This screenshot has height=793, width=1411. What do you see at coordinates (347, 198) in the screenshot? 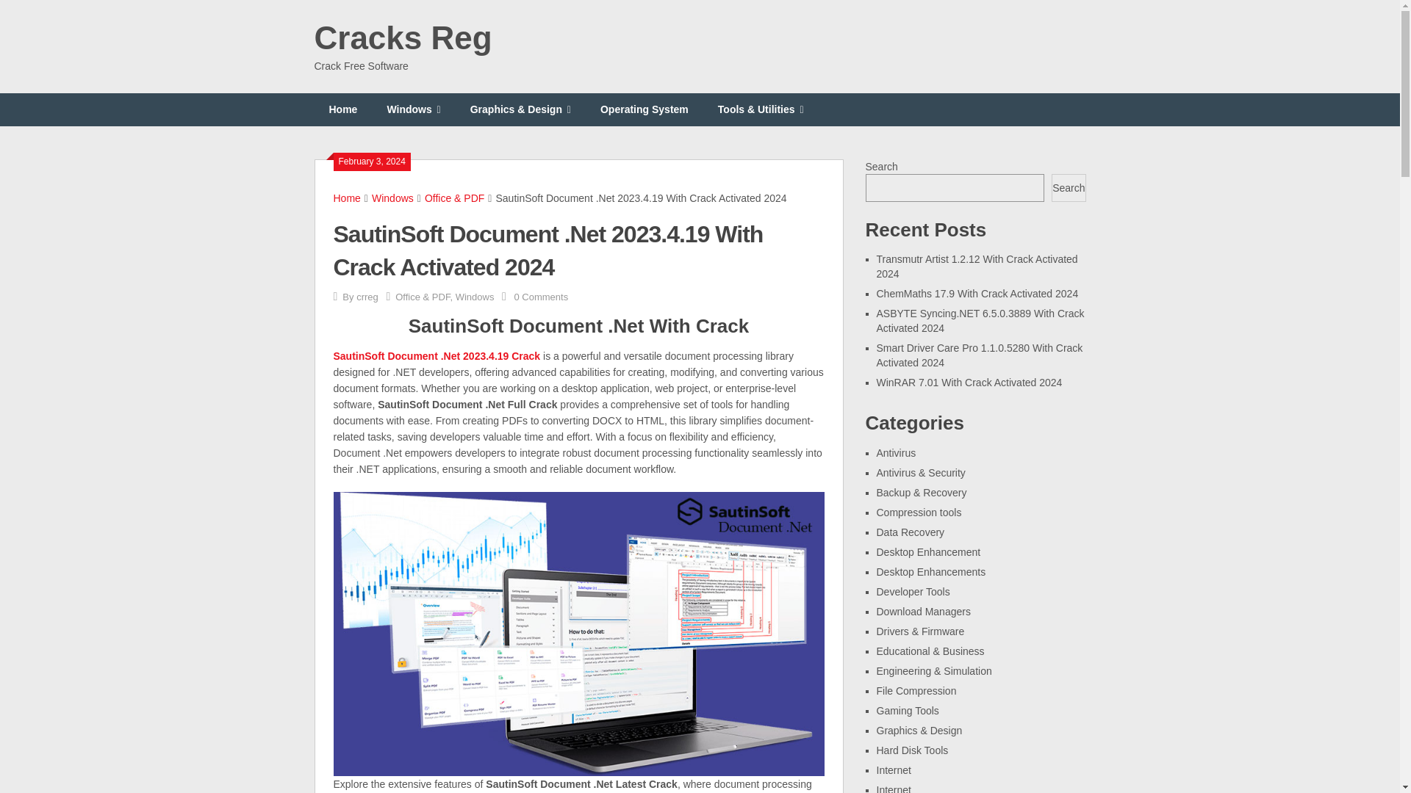
I see `Home` at bounding box center [347, 198].